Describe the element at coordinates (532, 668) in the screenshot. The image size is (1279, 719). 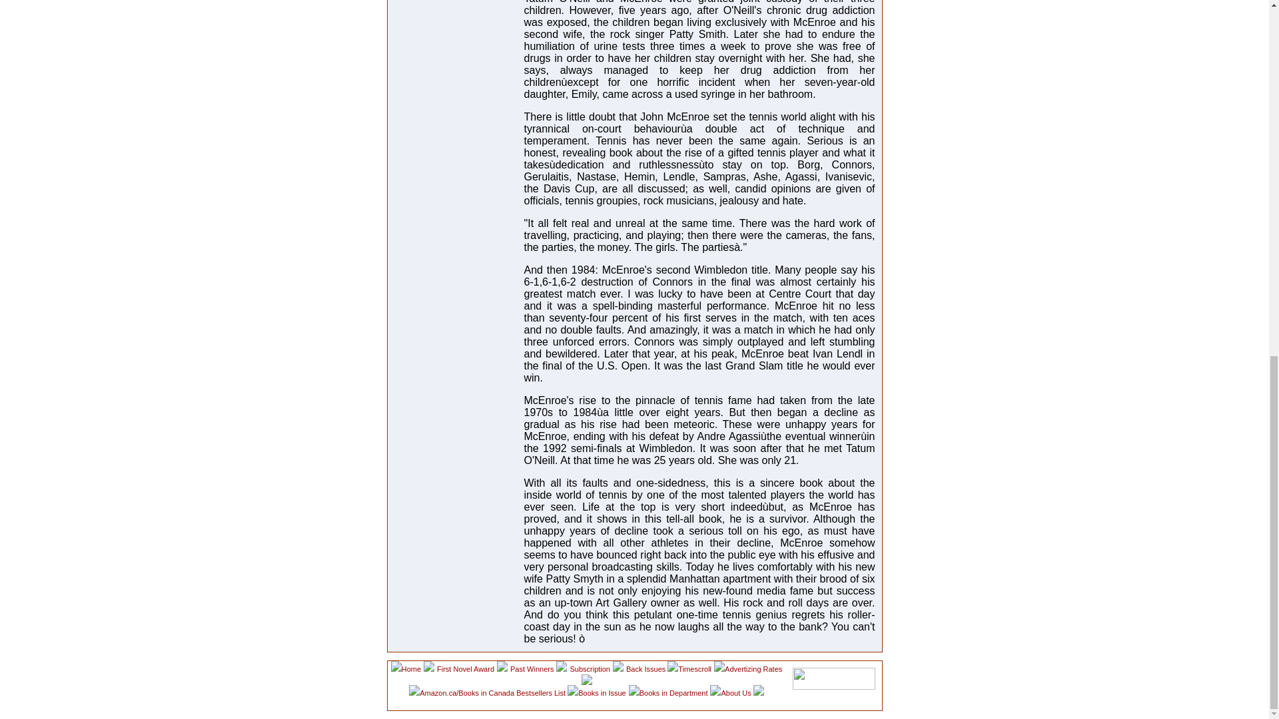
I see `Past Winners` at that location.